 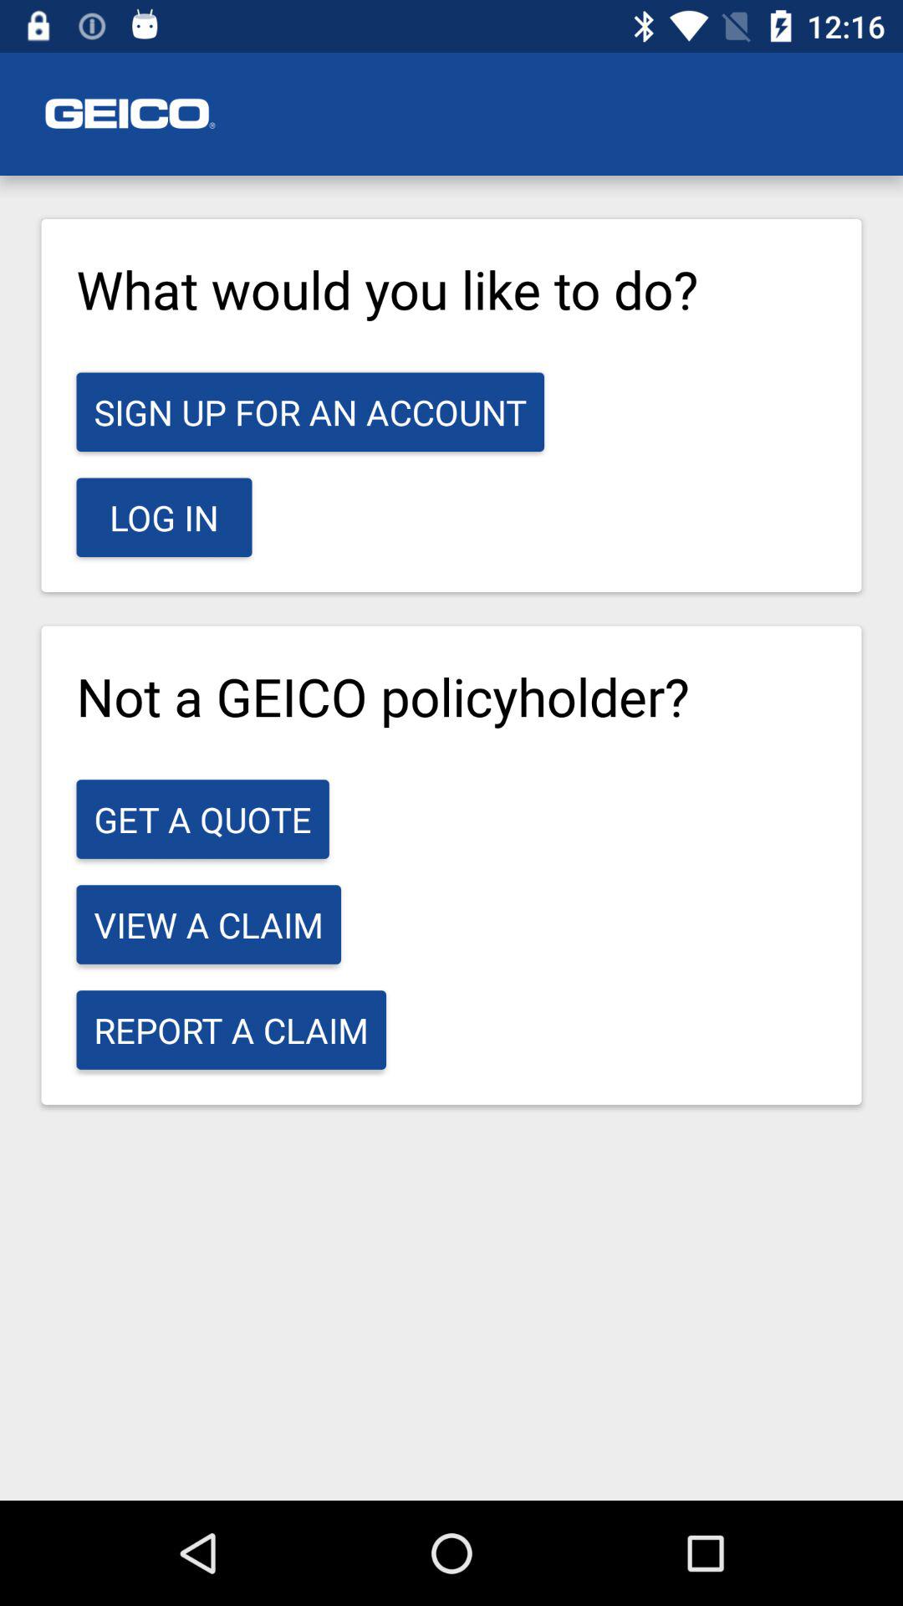 What do you see at coordinates (202, 819) in the screenshot?
I see `turn on the get a quote item` at bounding box center [202, 819].